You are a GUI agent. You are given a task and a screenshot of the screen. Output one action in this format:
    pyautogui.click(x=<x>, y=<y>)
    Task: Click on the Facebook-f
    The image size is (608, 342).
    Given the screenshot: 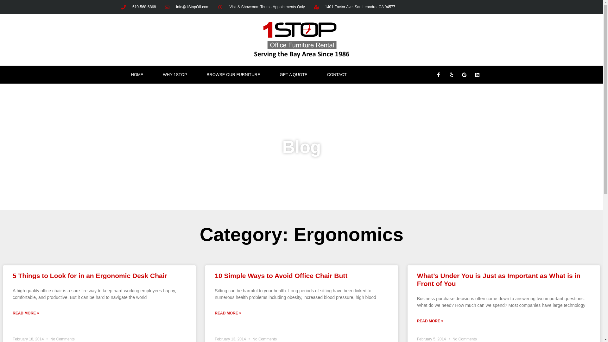 What is the action you would take?
    pyautogui.click(x=438, y=75)
    